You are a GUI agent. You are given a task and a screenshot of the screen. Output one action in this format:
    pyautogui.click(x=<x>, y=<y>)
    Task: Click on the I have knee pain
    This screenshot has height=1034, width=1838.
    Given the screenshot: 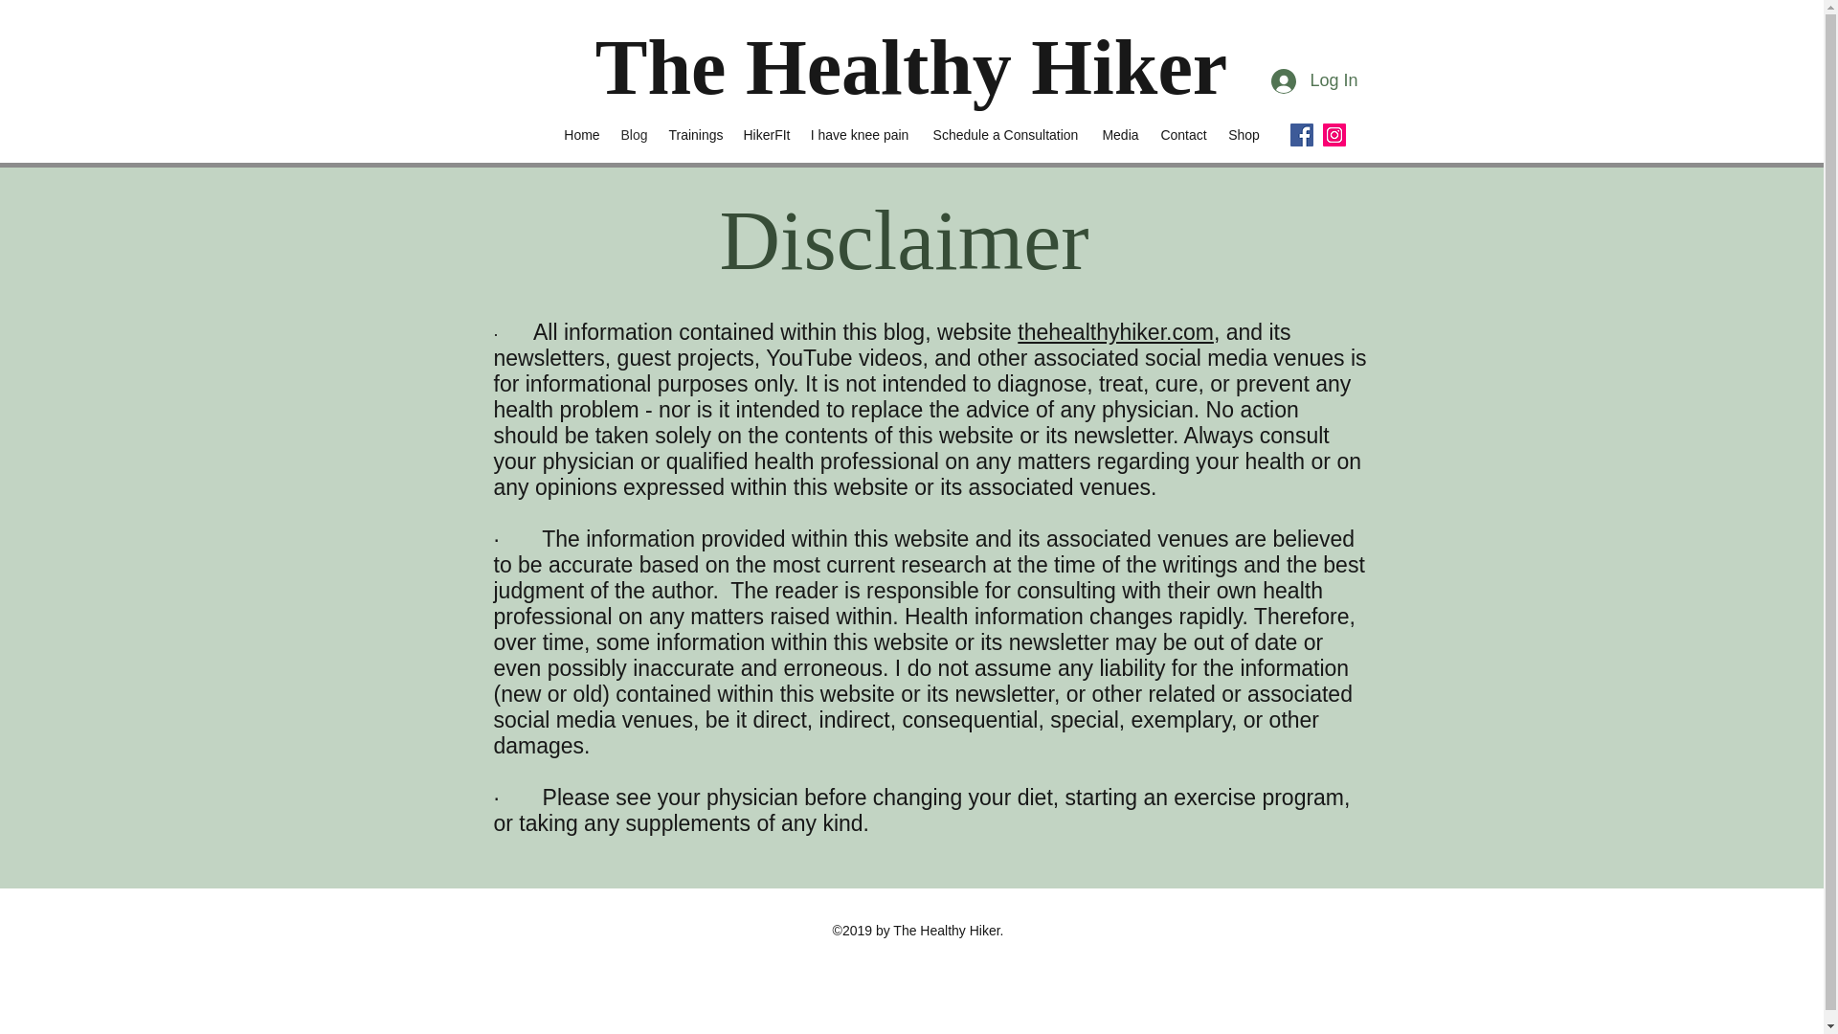 What is the action you would take?
    pyautogui.click(x=860, y=134)
    